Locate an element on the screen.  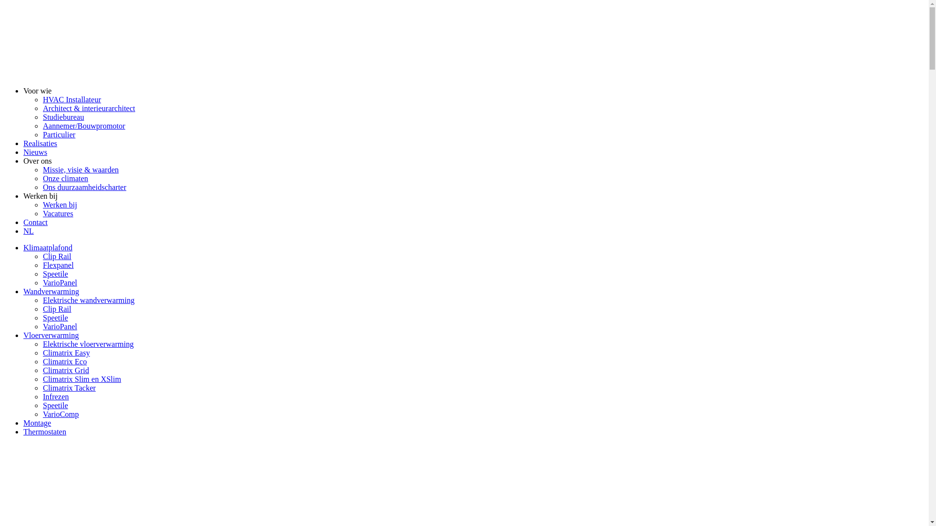
Nieuws is located at coordinates (35, 152).